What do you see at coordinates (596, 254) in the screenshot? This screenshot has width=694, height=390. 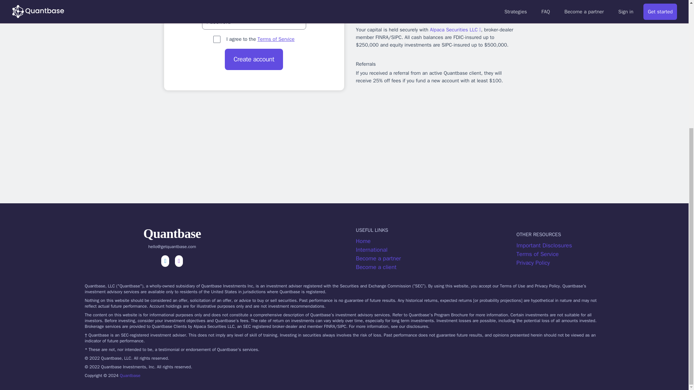 I see `Terms of Service` at bounding box center [596, 254].